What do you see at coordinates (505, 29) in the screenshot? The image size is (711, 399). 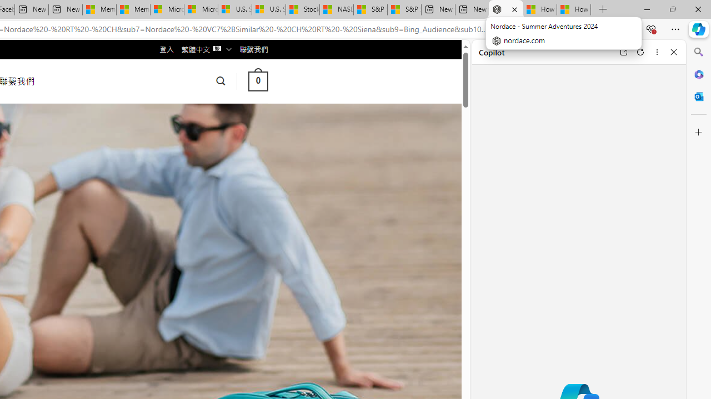 I see `Show translate options` at bounding box center [505, 29].